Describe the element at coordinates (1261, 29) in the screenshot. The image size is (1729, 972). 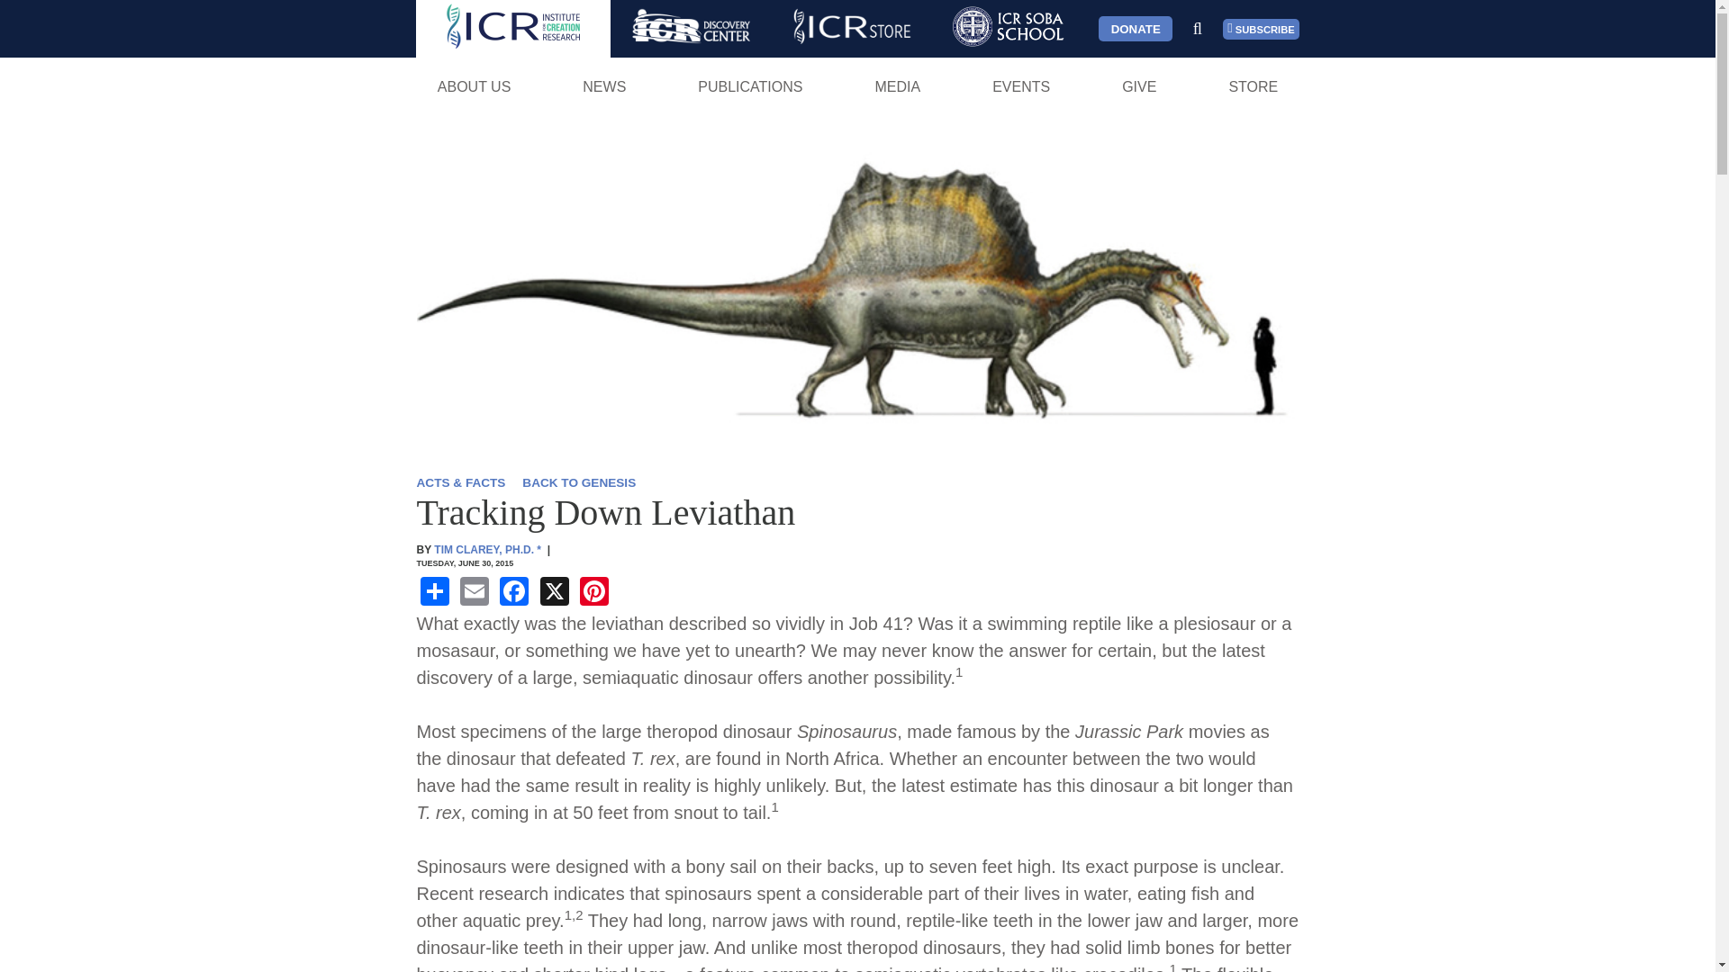
I see `SUBSCRIBE` at that location.